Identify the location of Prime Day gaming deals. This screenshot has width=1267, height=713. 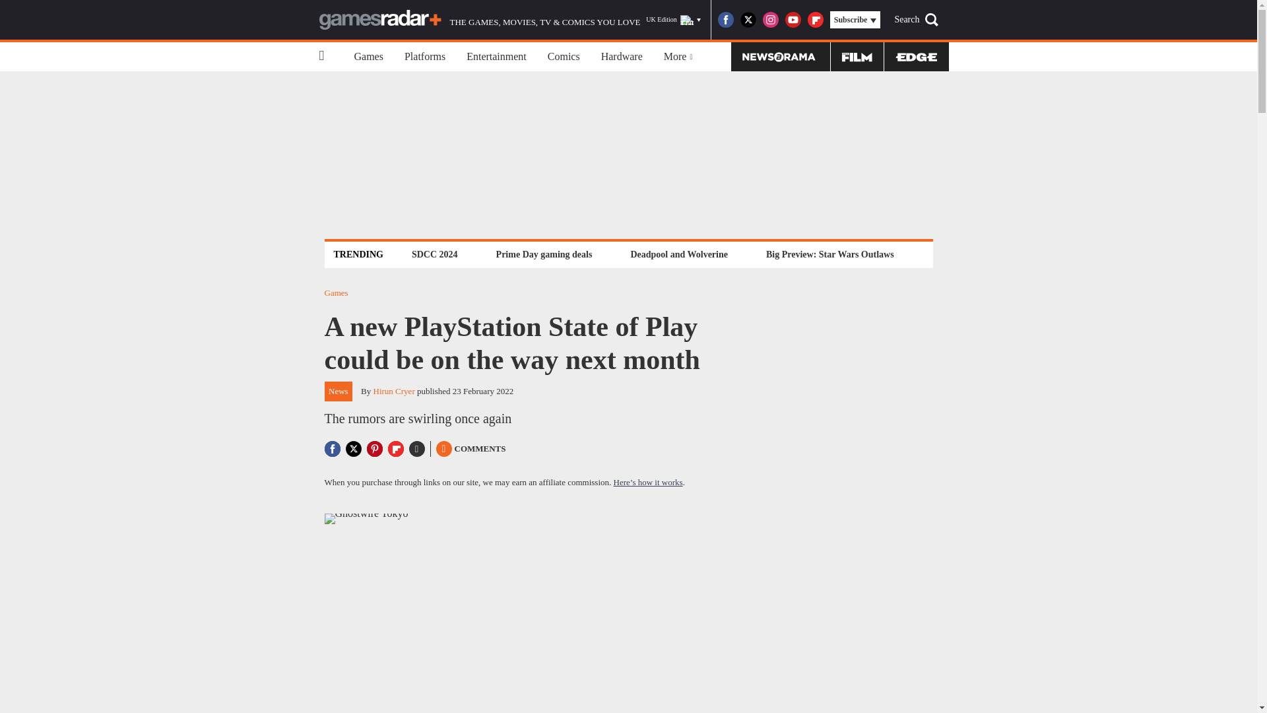
(544, 254).